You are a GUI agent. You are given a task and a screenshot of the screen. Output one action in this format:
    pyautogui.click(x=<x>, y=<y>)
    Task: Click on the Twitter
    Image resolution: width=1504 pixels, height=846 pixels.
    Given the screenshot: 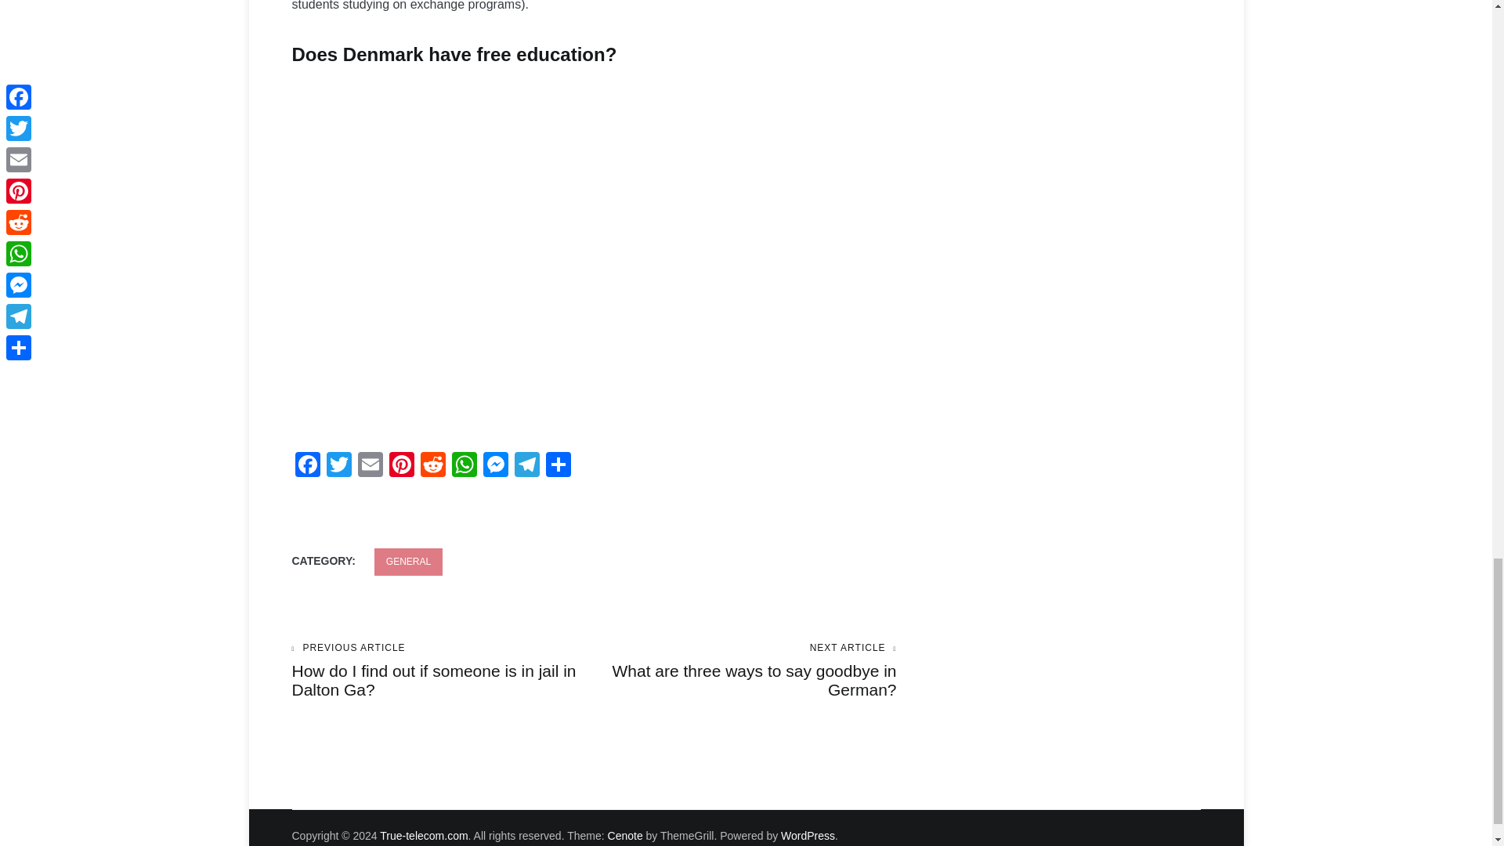 What is the action you would take?
    pyautogui.click(x=338, y=466)
    